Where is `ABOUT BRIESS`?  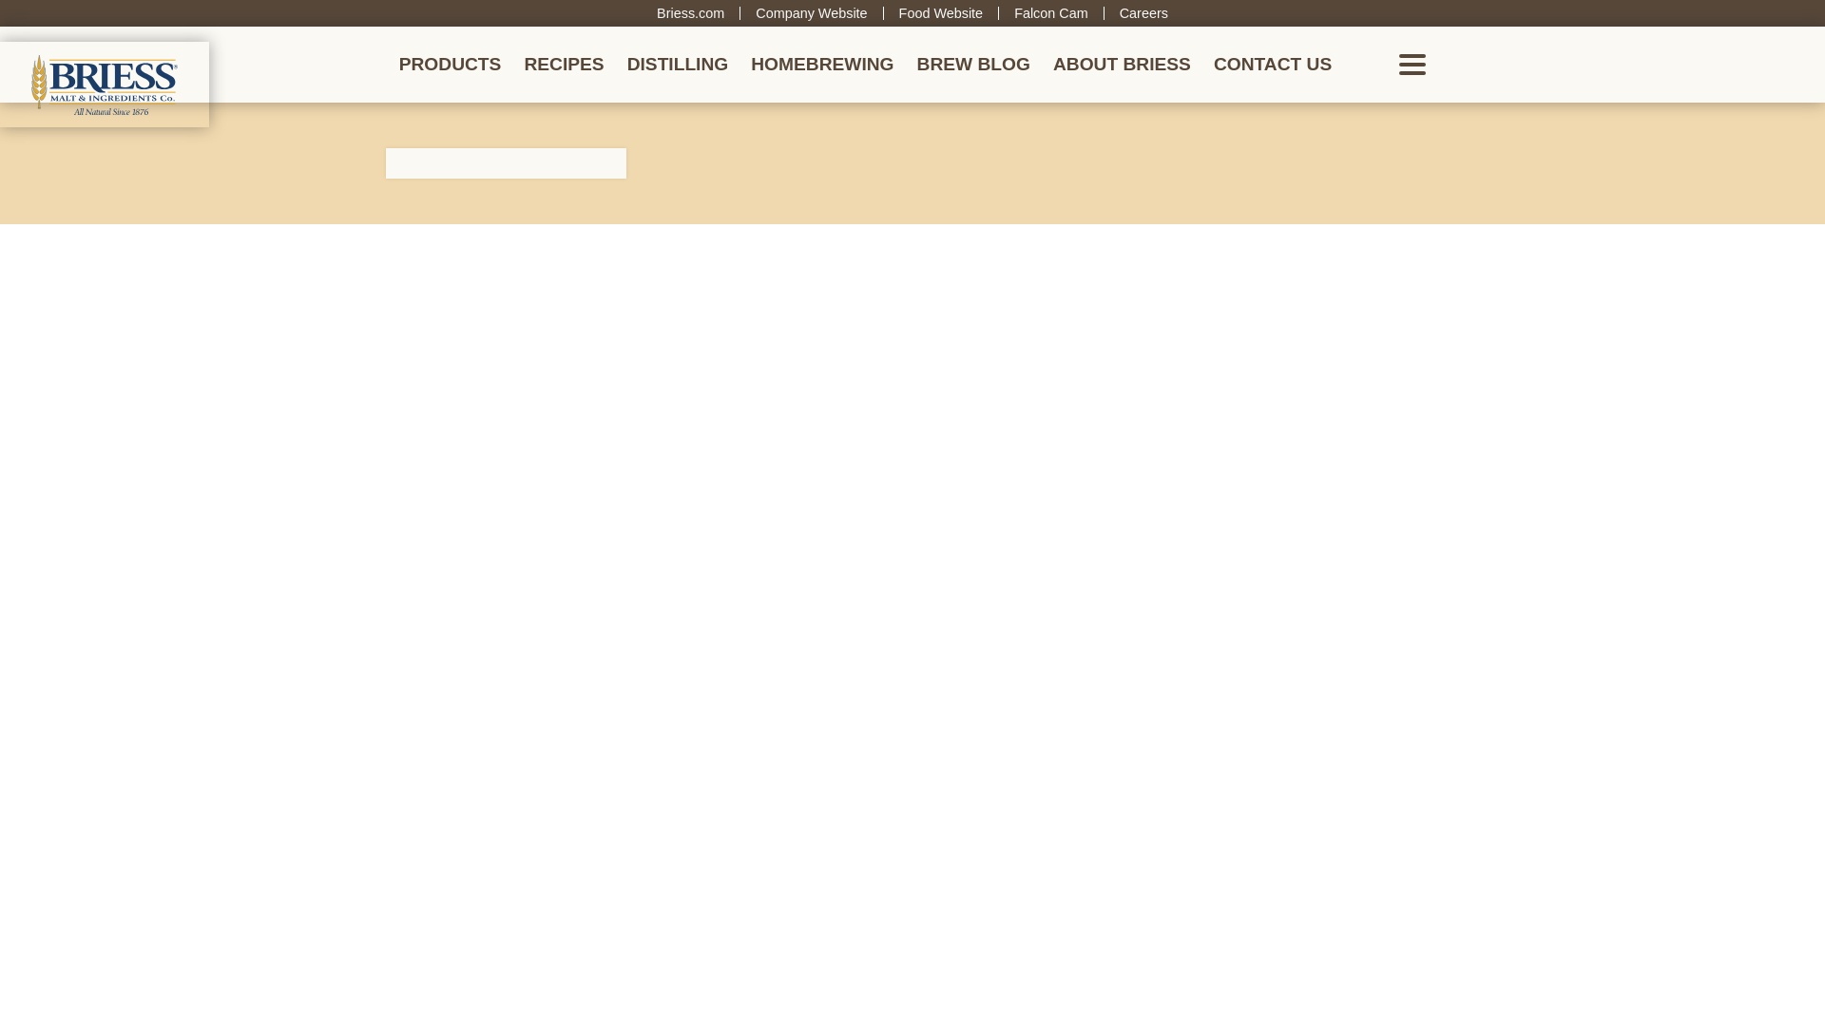 ABOUT BRIESS is located at coordinates (1114, 65).